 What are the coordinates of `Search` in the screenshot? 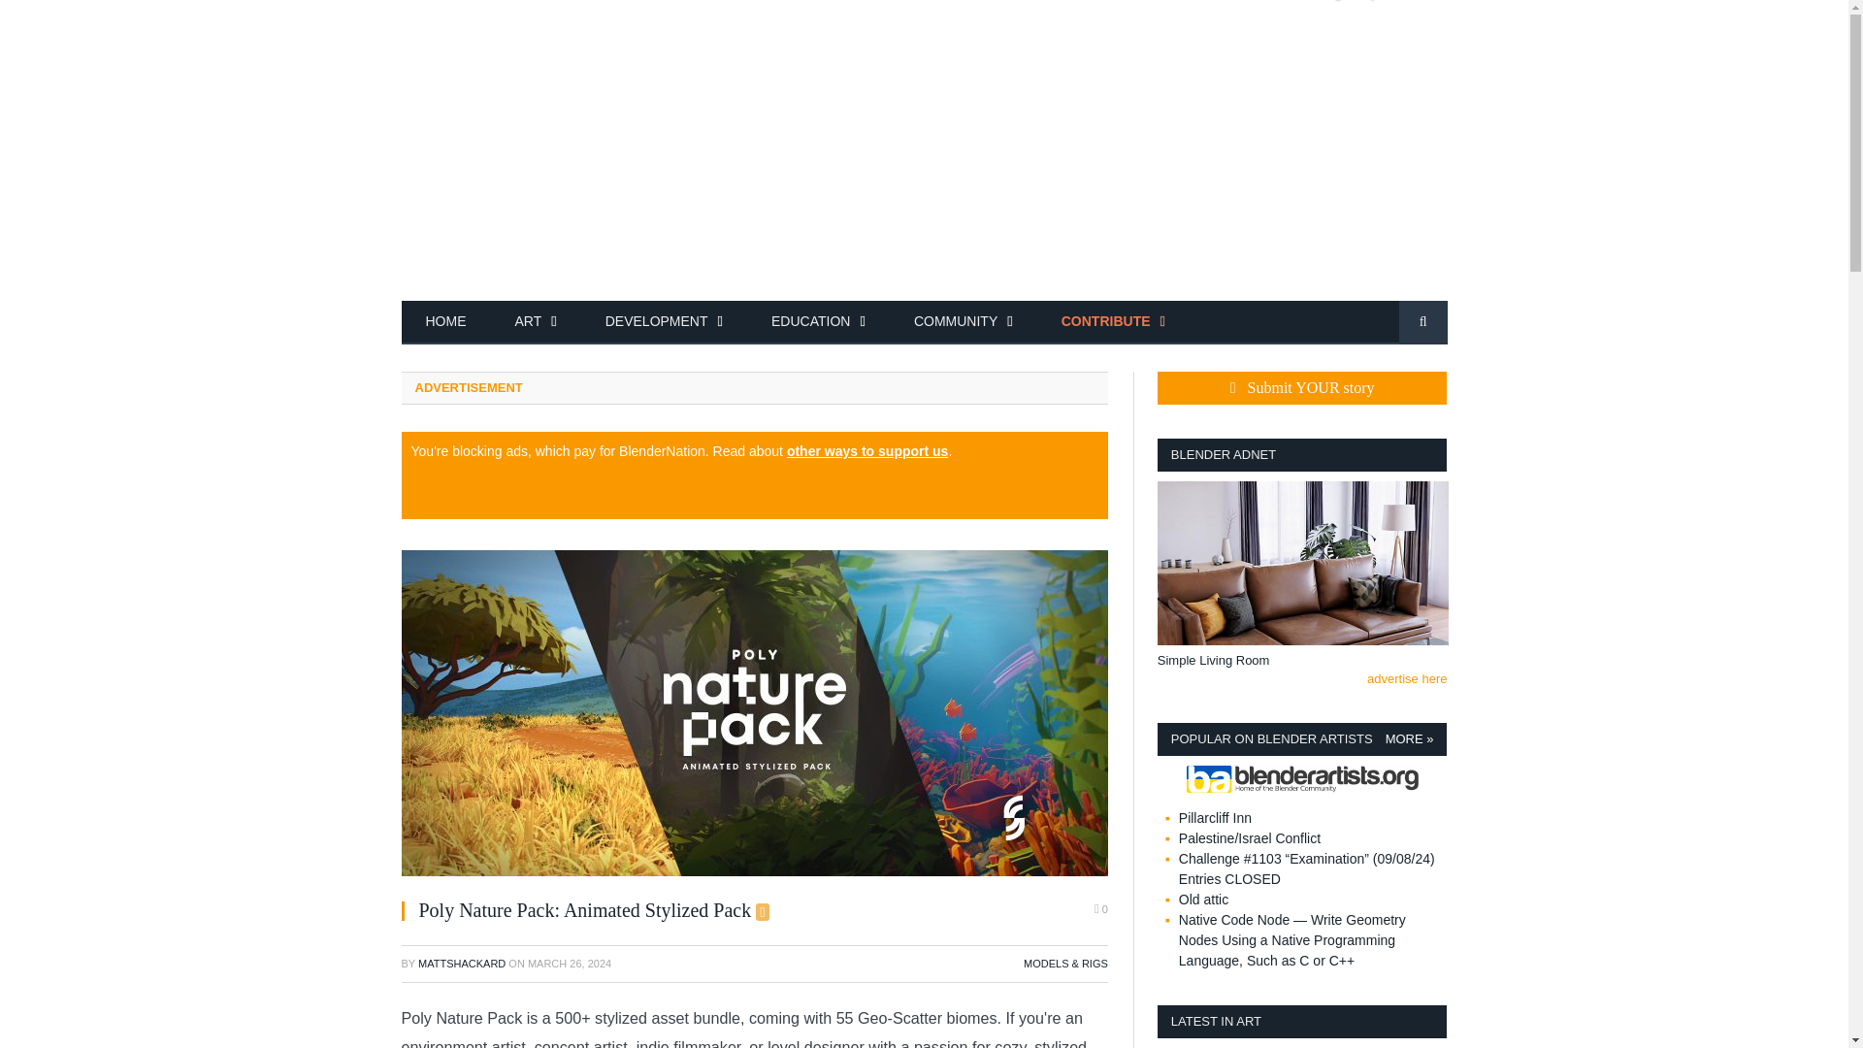 It's located at (1422, 322).